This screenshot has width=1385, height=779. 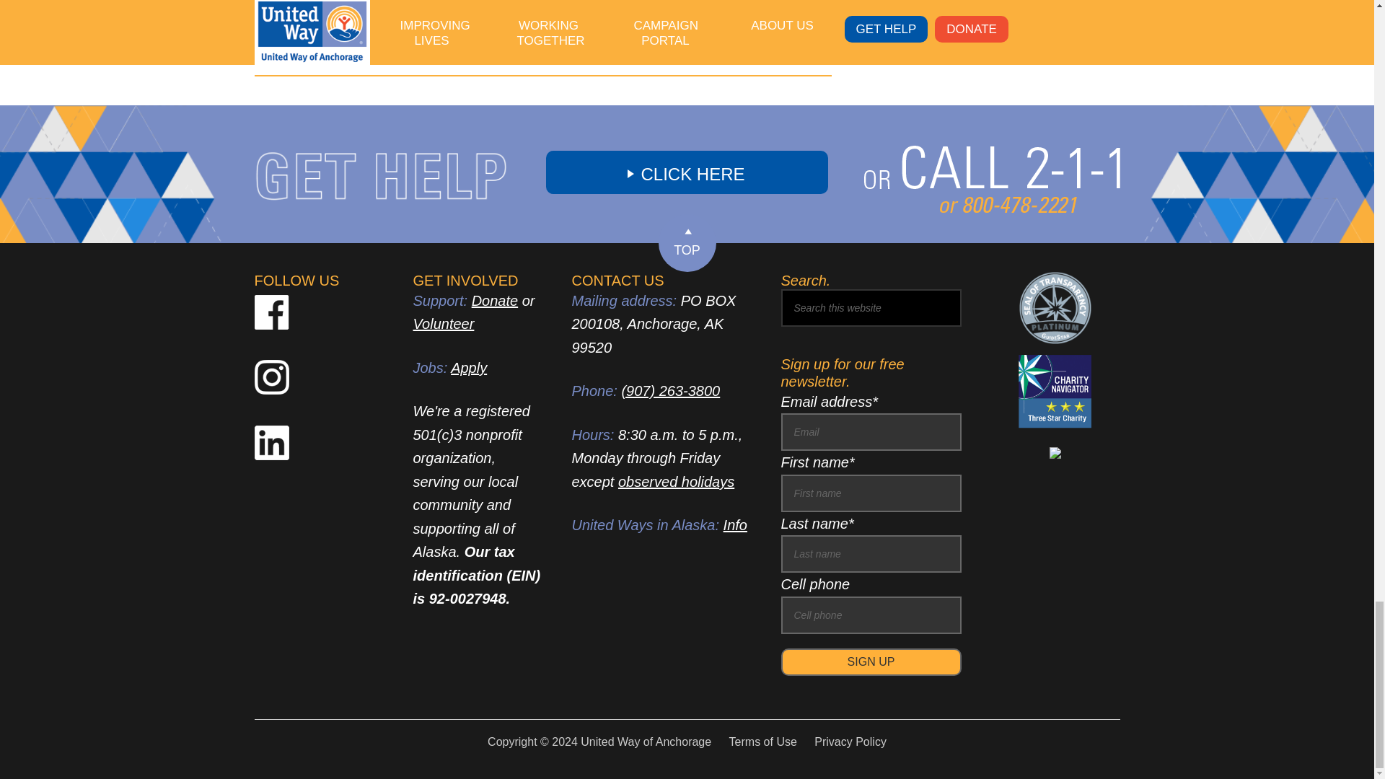 What do you see at coordinates (687, 242) in the screenshot?
I see `Top of Page` at bounding box center [687, 242].